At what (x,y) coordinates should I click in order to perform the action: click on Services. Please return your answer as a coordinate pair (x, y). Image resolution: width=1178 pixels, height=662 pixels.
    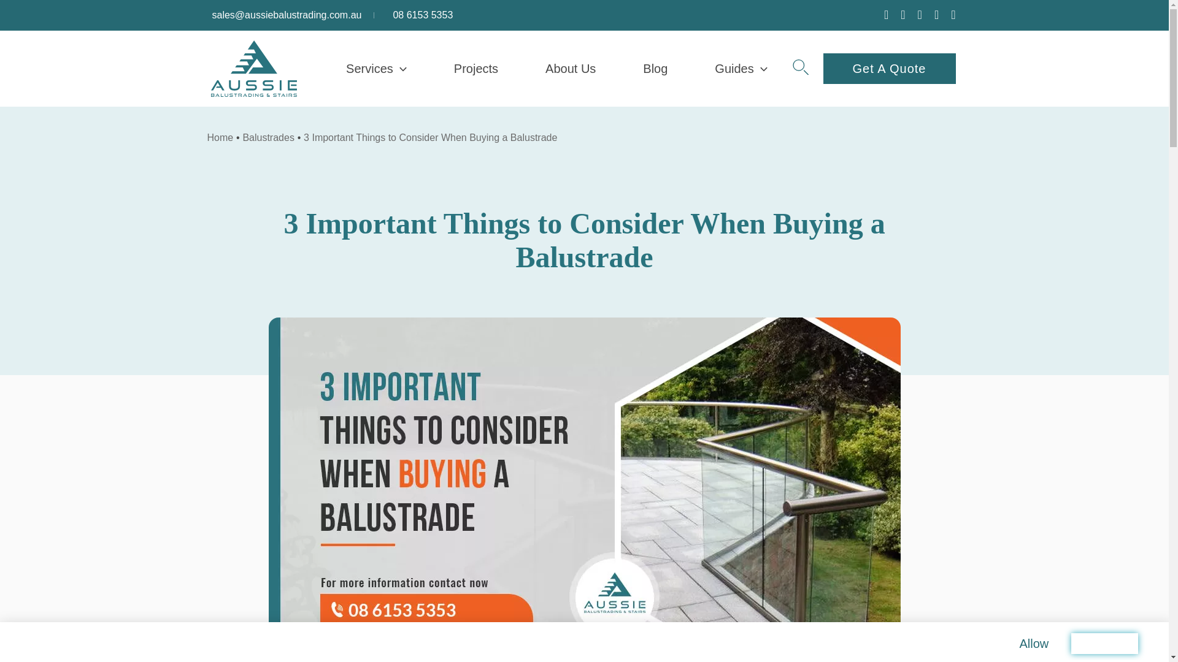
    Looking at the image, I should click on (376, 68).